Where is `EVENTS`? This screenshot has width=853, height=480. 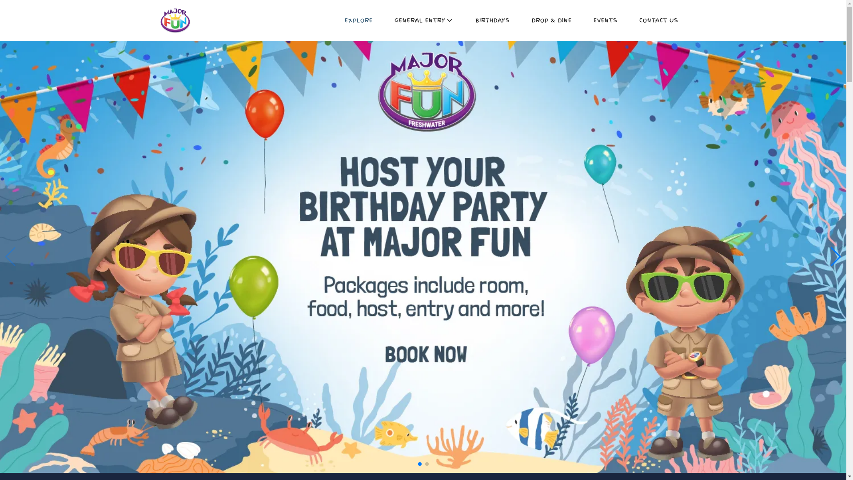
EVENTS is located at coordinates (606, 20).